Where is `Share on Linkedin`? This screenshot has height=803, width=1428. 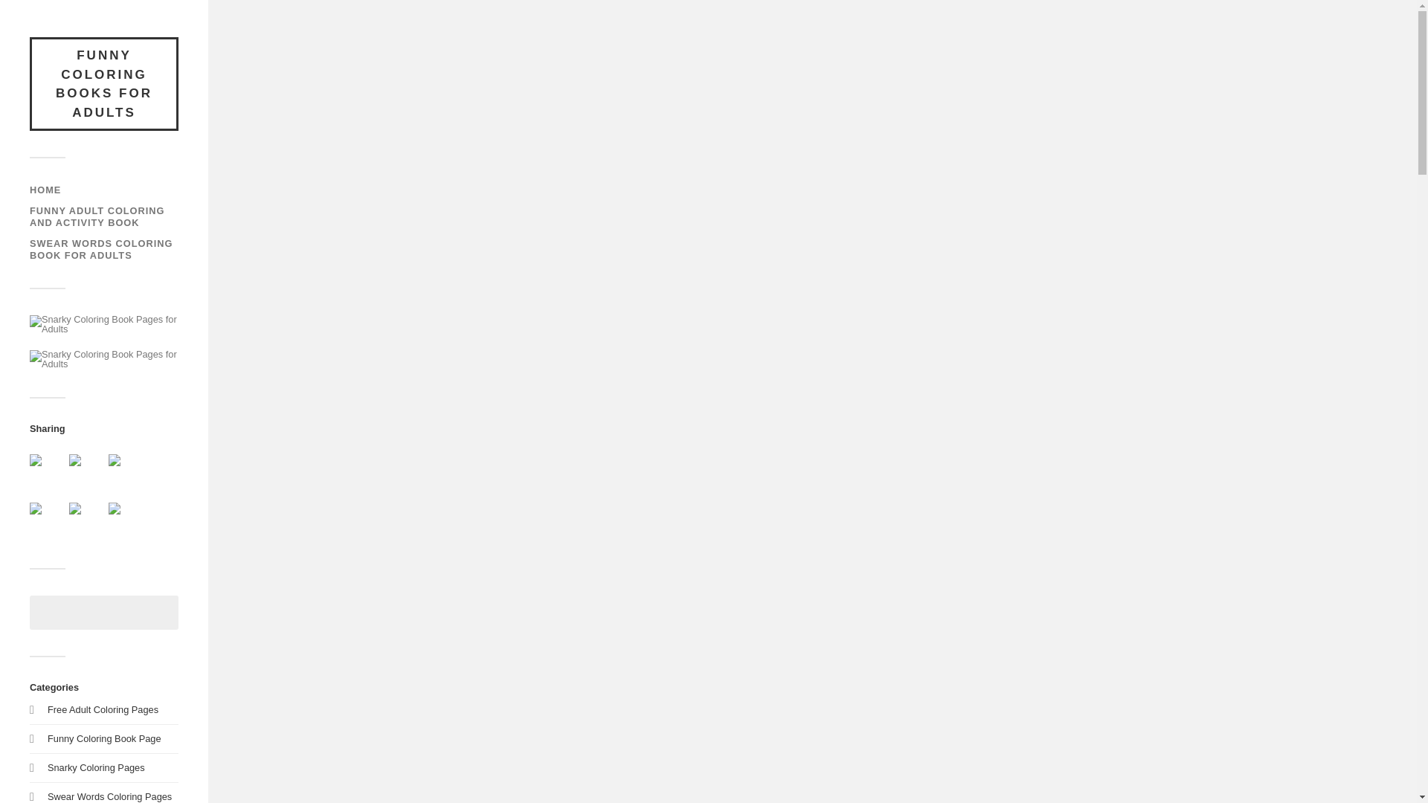
Share on Linkedin is located at coordinates (86, 520).